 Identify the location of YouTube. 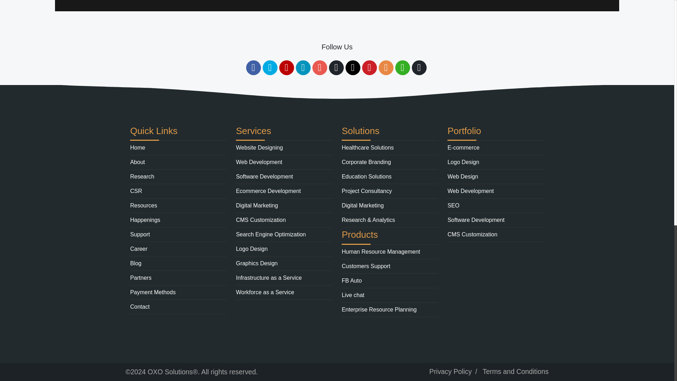
(286, 67).